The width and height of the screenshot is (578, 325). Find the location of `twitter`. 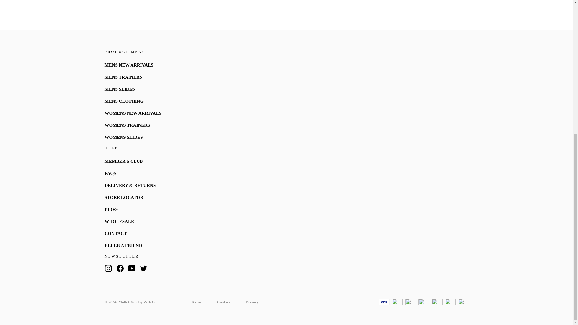

twitter is located at coordinates (143, 268).